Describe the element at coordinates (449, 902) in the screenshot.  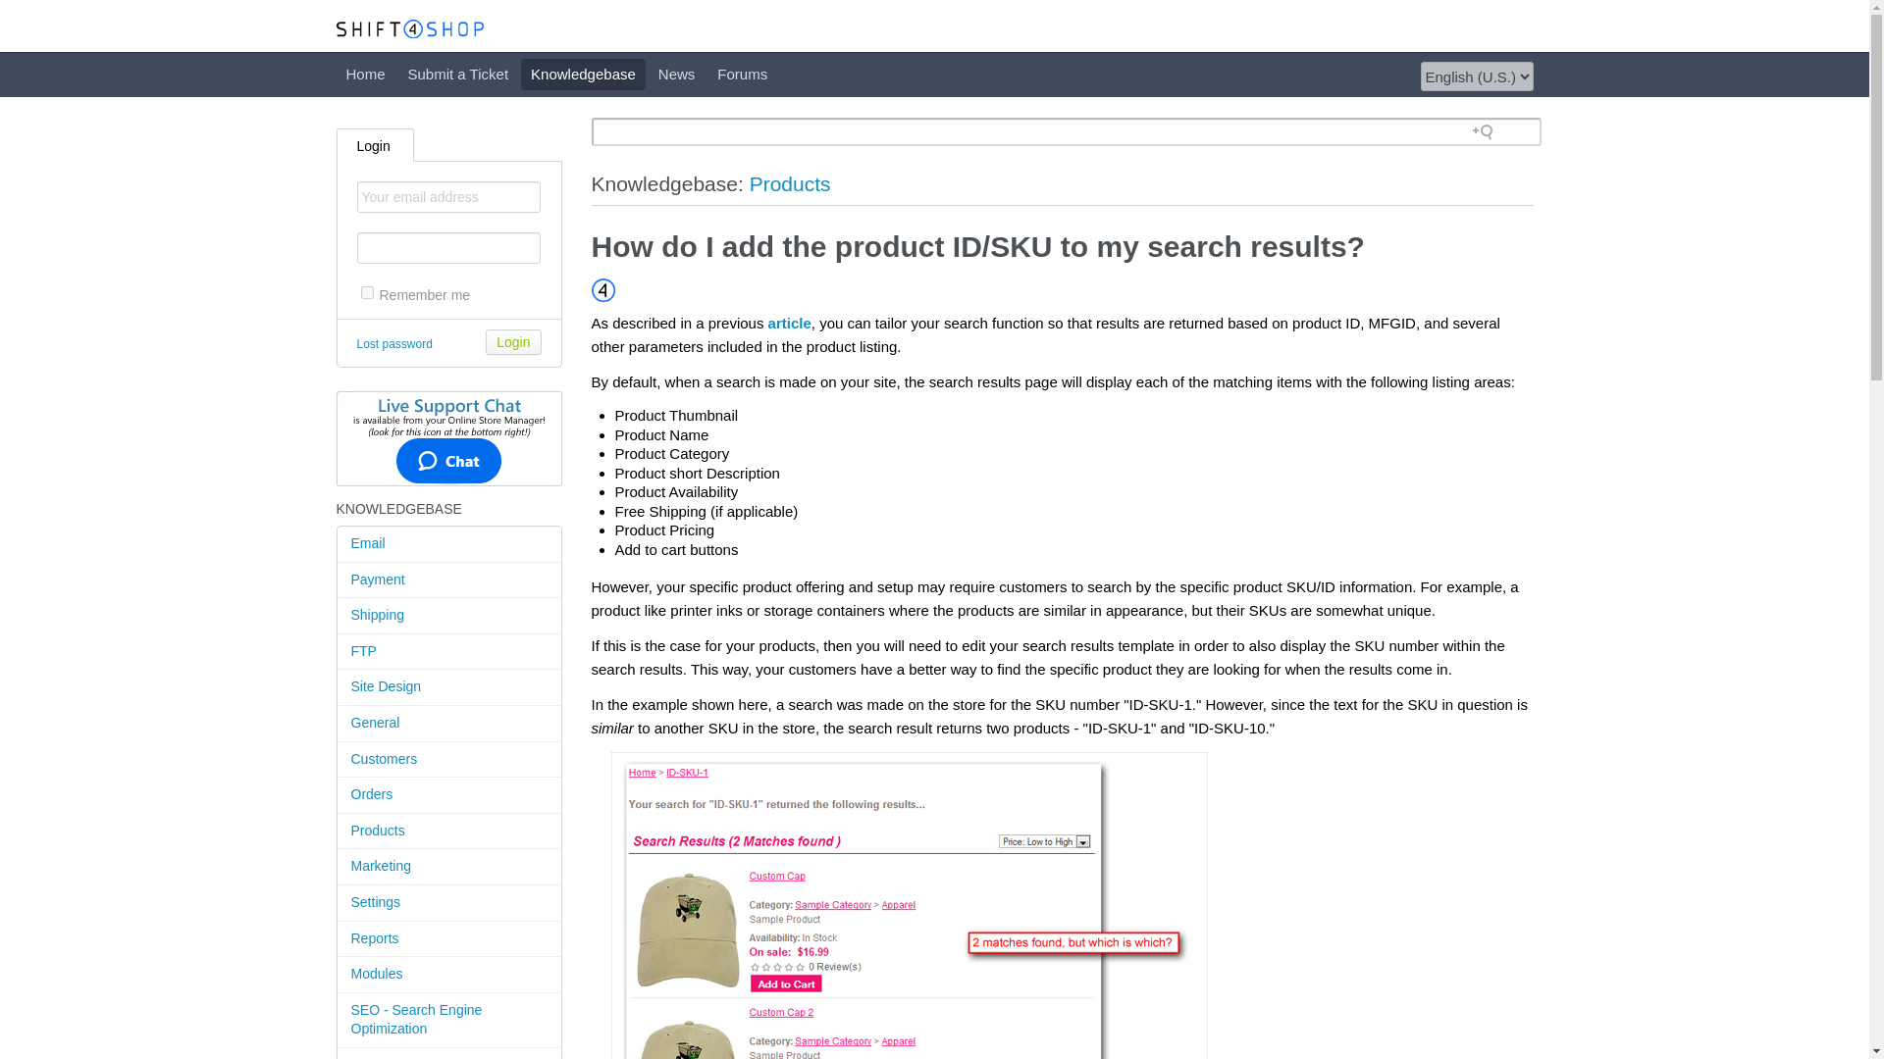
I see `Settings` at that location.